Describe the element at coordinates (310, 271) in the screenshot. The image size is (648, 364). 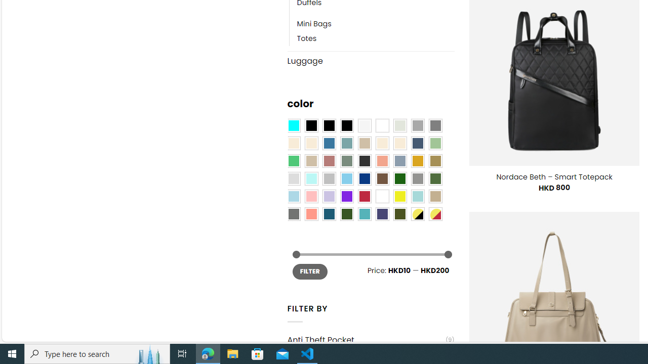
I see `FILTER` at that location.